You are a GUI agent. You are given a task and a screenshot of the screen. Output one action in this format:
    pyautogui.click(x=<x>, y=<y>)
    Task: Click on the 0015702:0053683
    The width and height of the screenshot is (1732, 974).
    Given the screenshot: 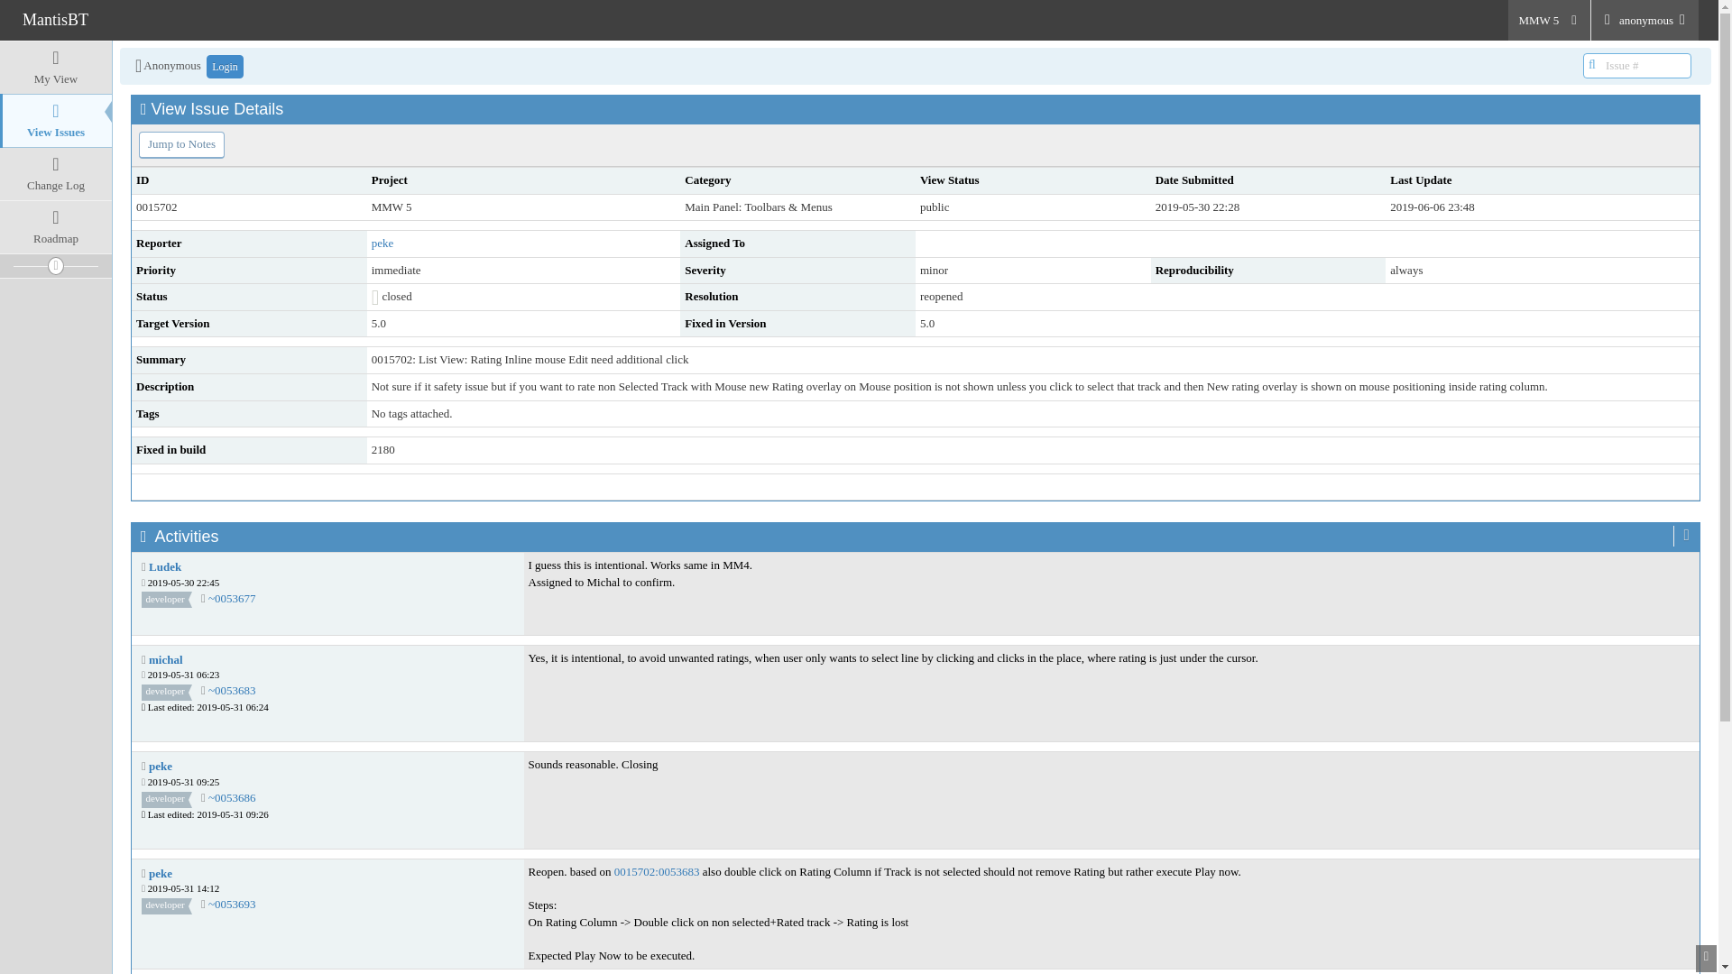 What is the action you would take?
    pyautogui.click(x=657, y=871)
    